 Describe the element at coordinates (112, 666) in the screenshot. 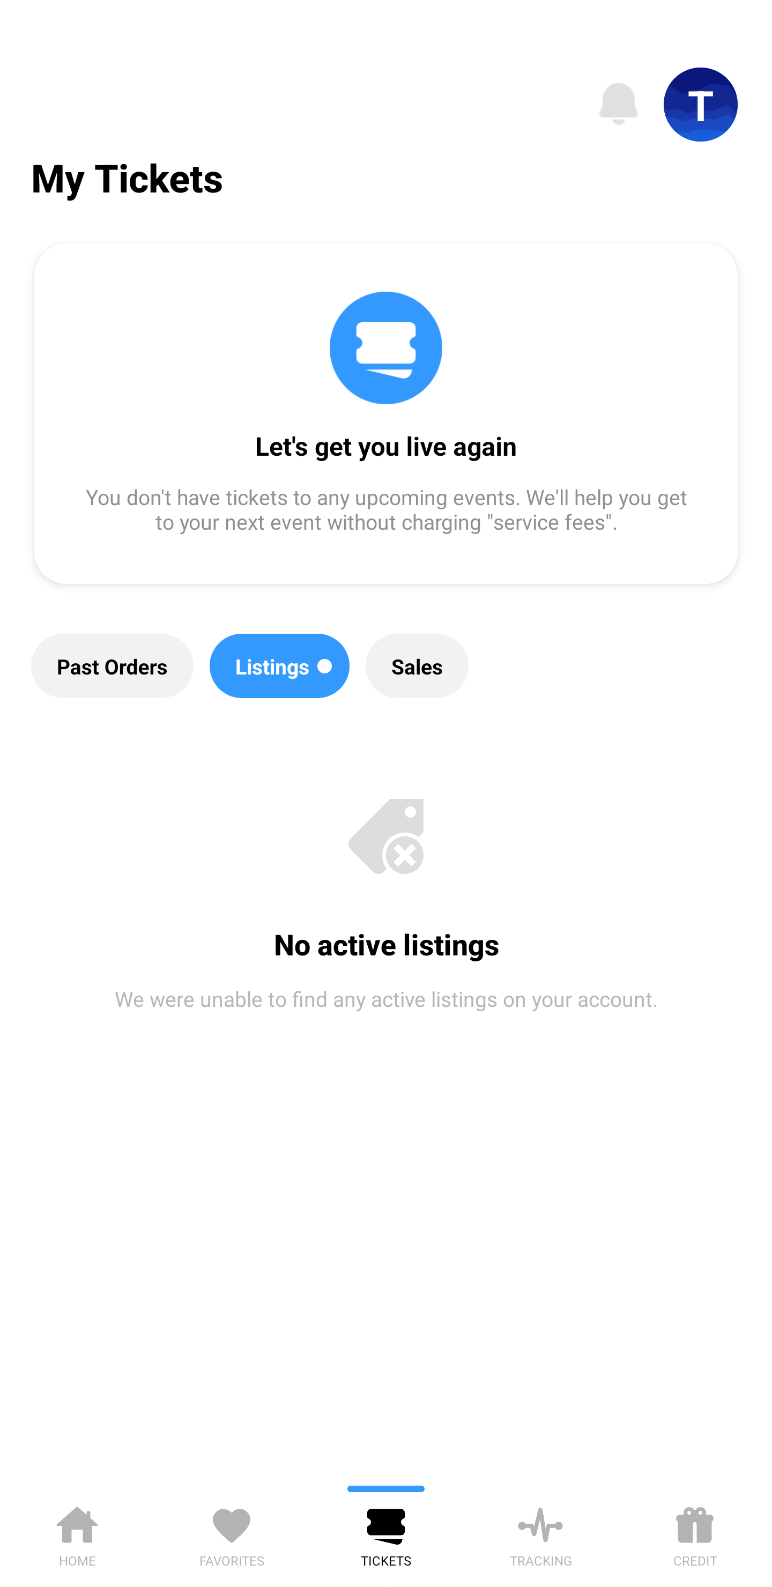

I see `Past Orders` at that location.